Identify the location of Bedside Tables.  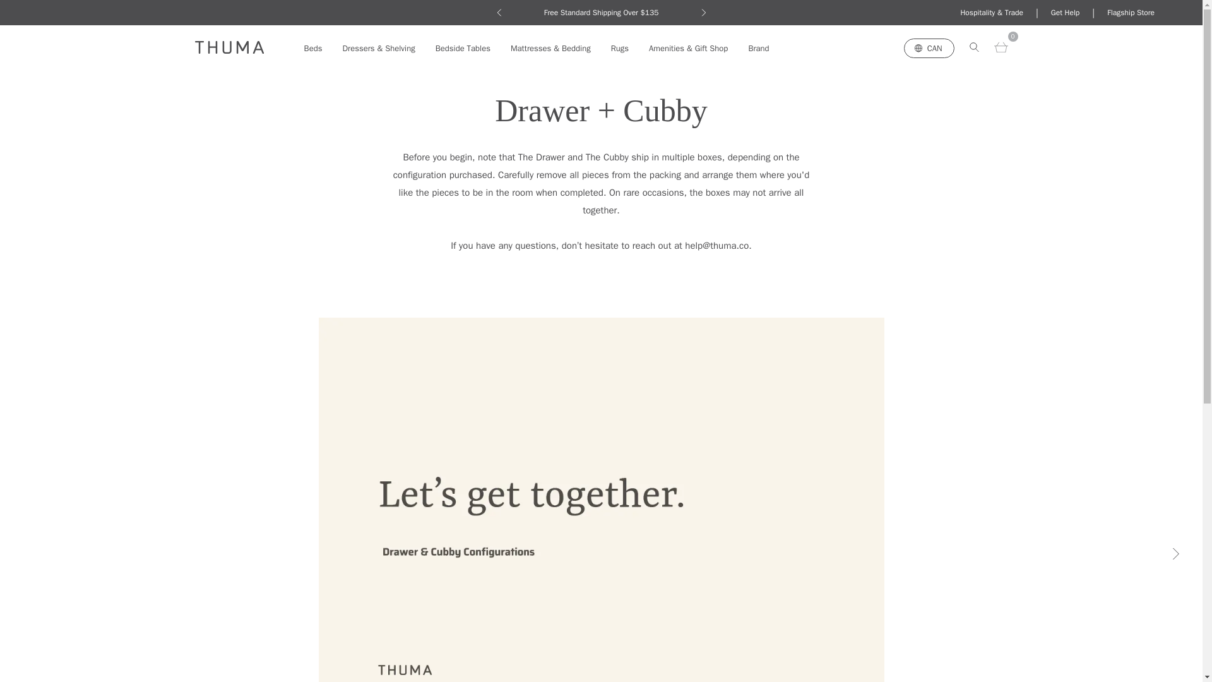
(463, 48).